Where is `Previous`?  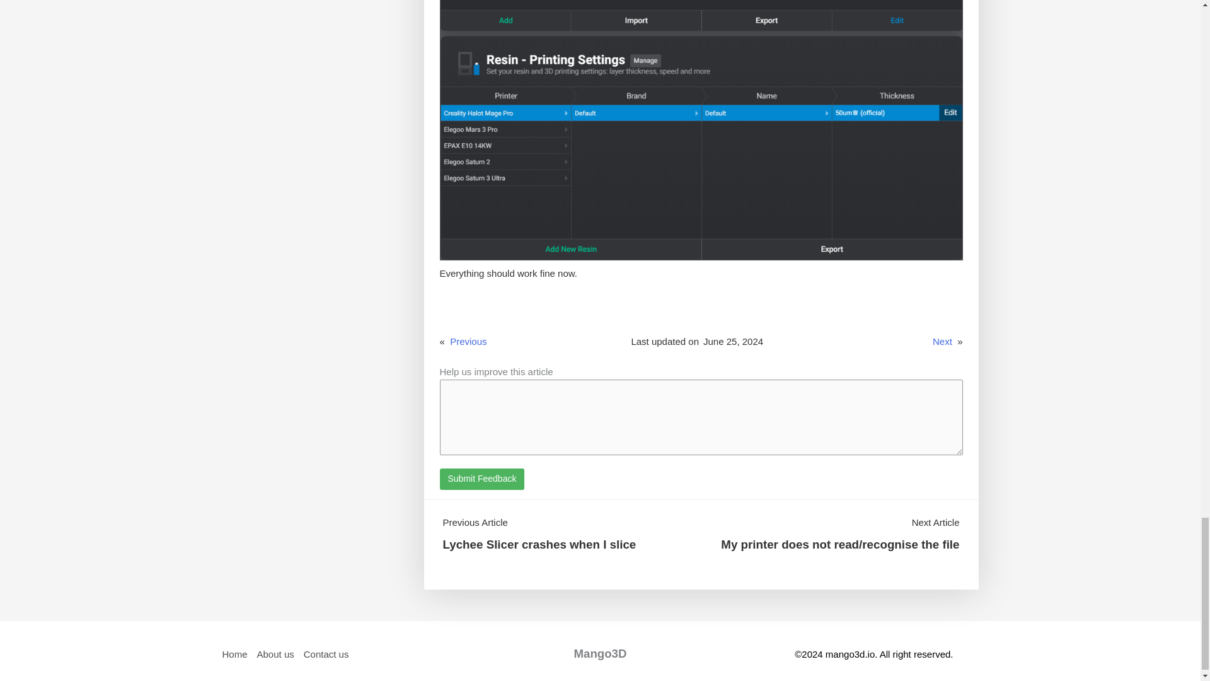
Previous is located at coordinates (468, 341).